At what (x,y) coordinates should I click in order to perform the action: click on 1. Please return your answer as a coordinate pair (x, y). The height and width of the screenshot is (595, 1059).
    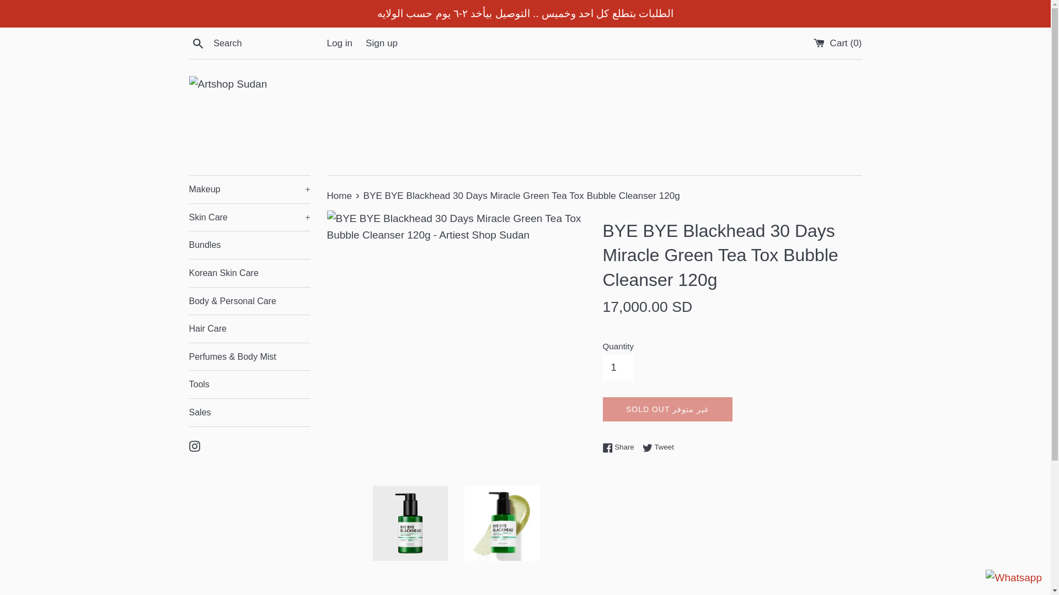
    Looking at the image, I should click on (617, 367).